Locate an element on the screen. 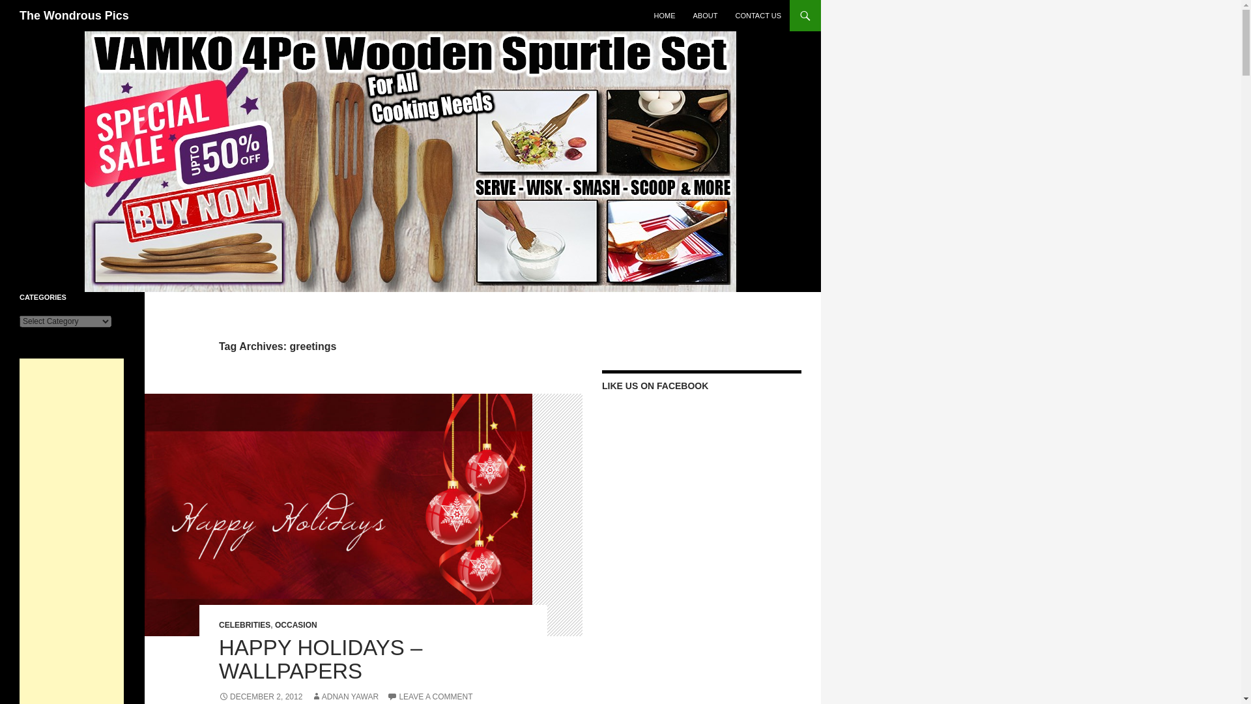 This screenshot has width=1251, height=704. CONTACT US is located at coordinates (758, 16).